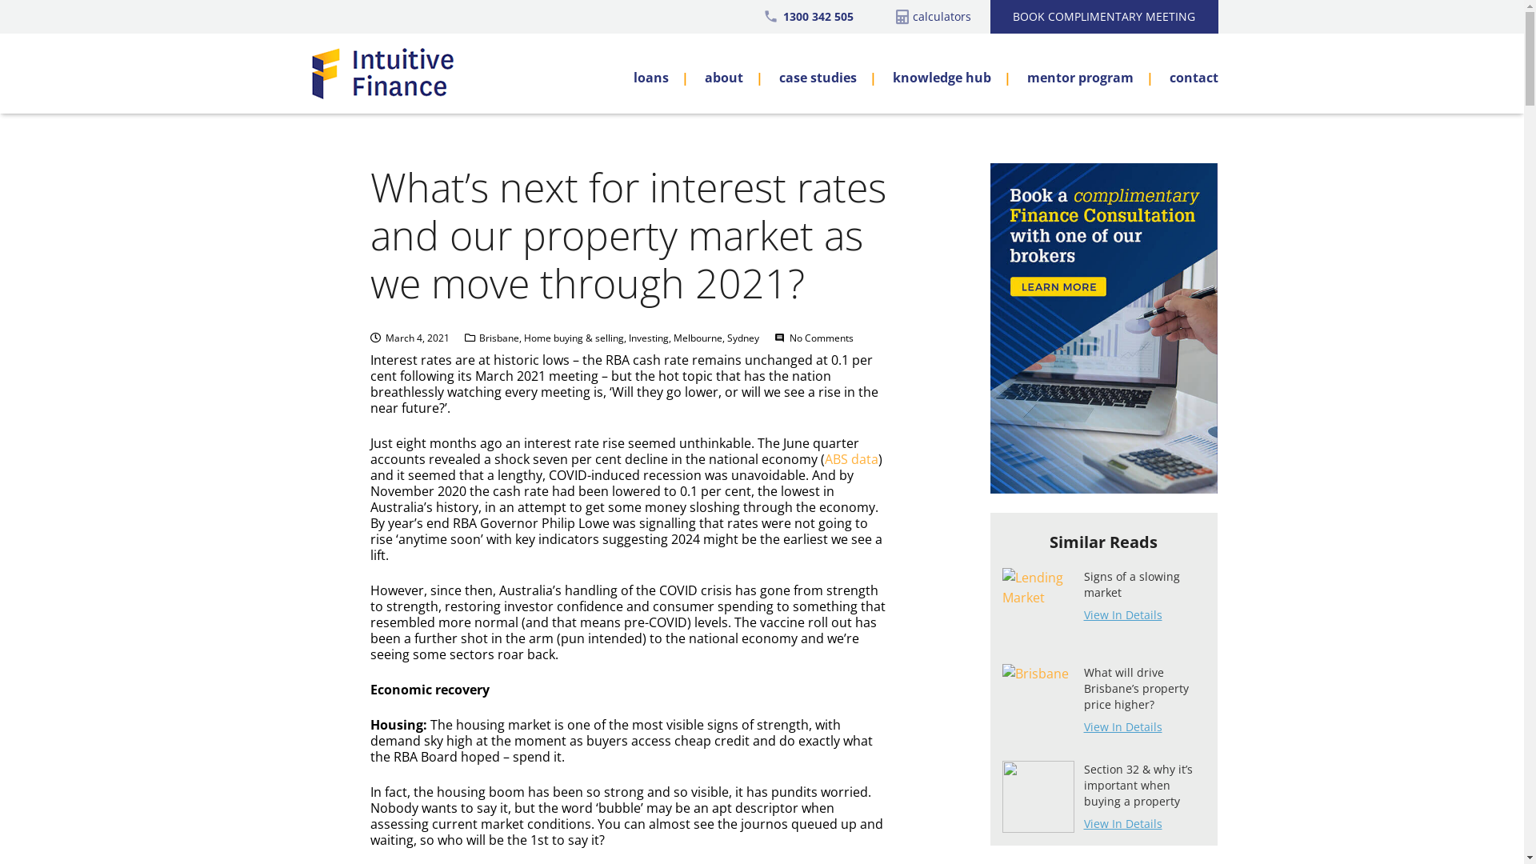 Image resolution: width=1536 pixels, height=864 pixels. What do you see at coordinates (941, 16) in the screenshot?
I see `calculators` at bounding box center [941, 16].